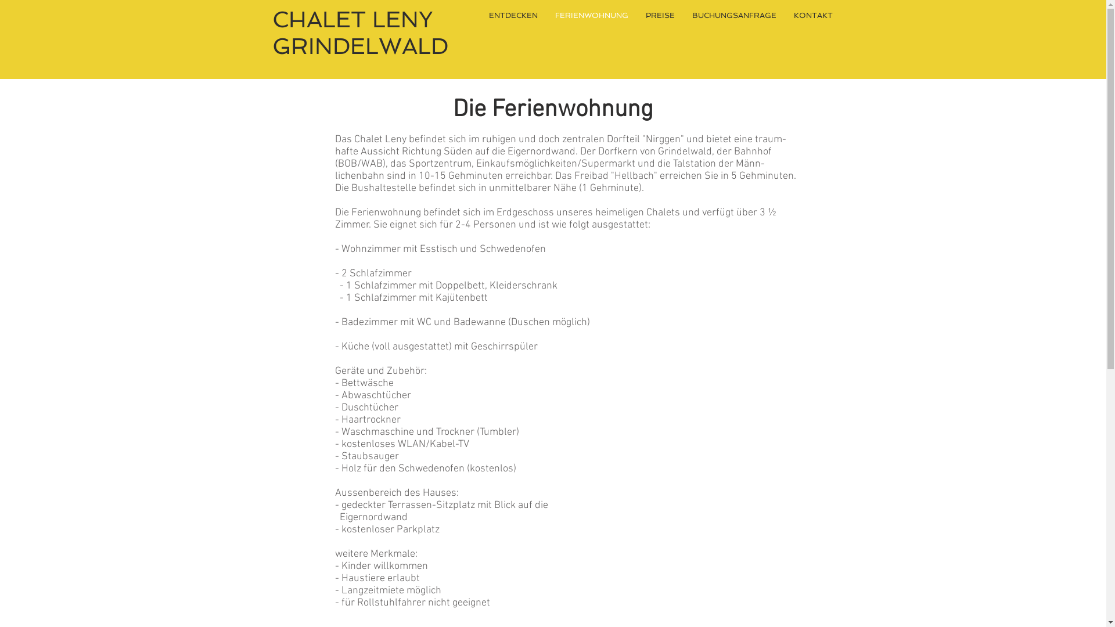 This screenshot has width=1115, height=627. What do you see at coordinates (660, 16) in the screenshot?
I see `PREISE` at bounding box center [660, 16].